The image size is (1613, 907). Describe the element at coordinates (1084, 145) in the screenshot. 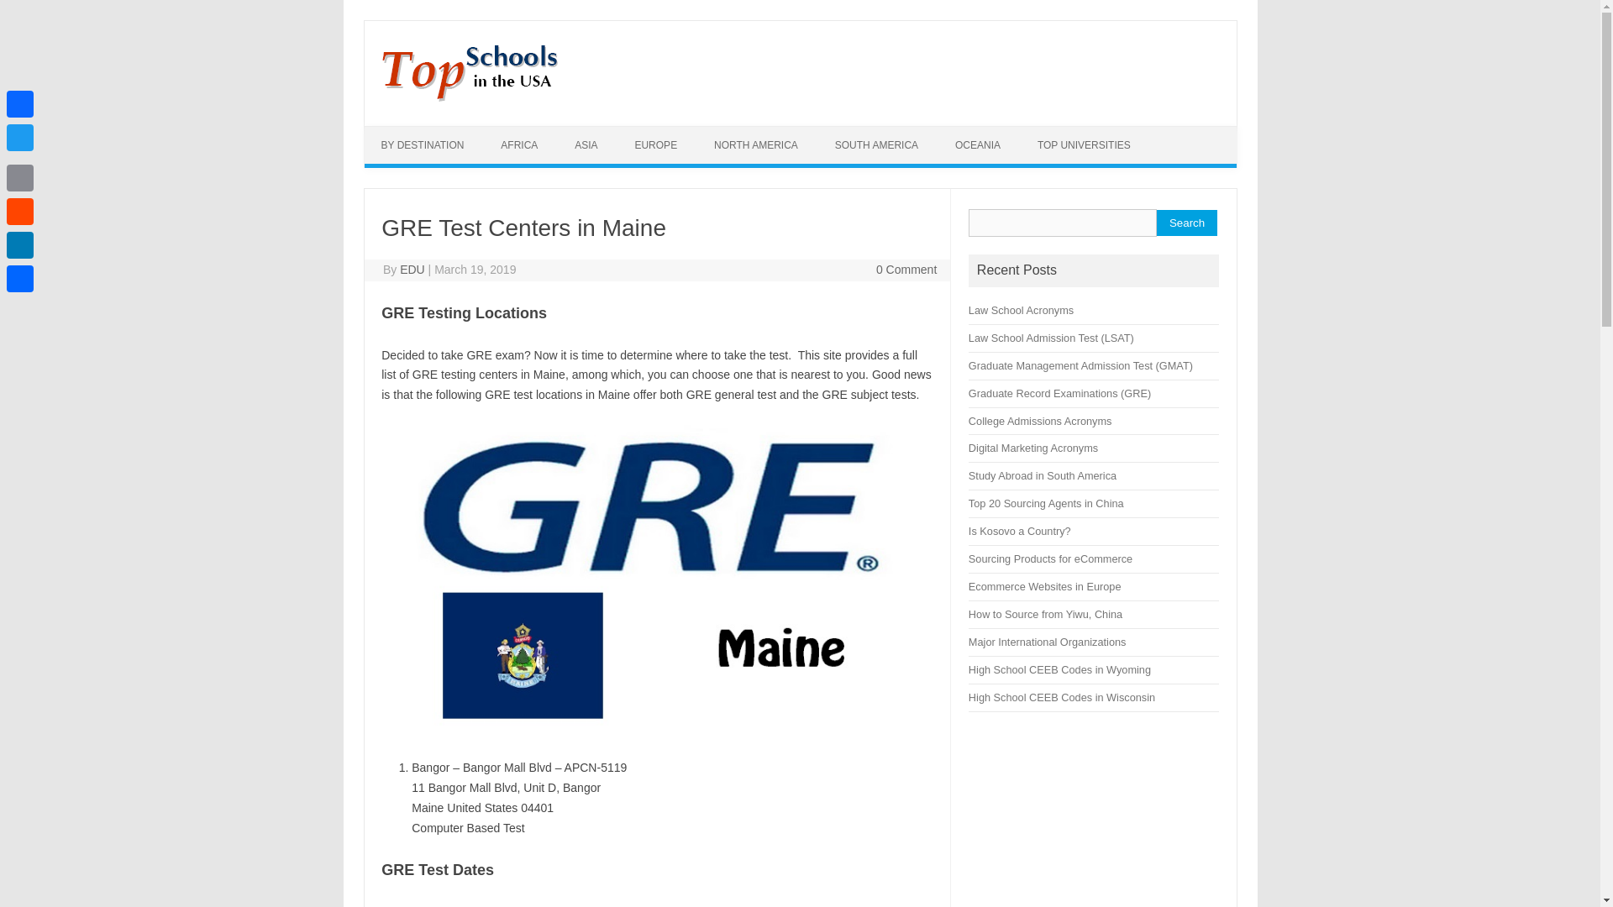

I see `TOP UNIVERSITIES` at that location.